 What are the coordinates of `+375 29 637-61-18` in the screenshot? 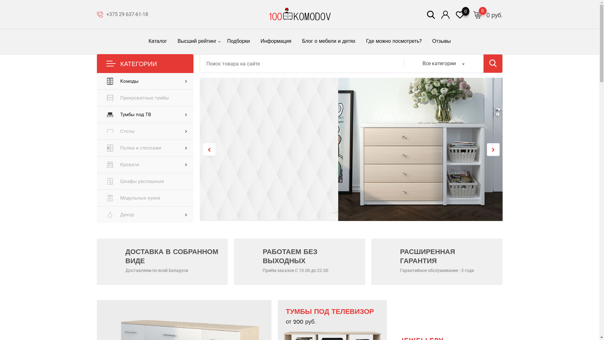 It's located at (127, 14).